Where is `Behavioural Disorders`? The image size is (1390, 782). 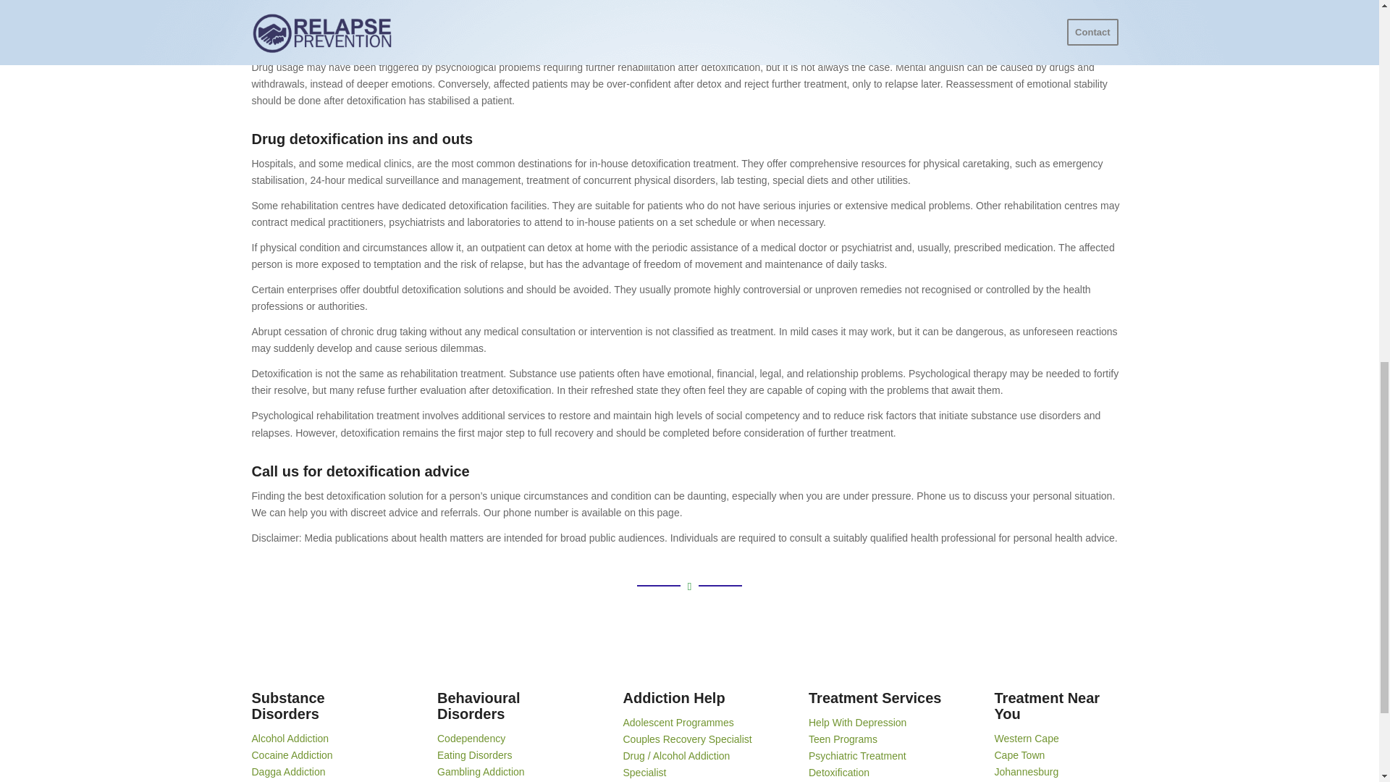 Behavioural Disorders is located at coordinates (479, 705).